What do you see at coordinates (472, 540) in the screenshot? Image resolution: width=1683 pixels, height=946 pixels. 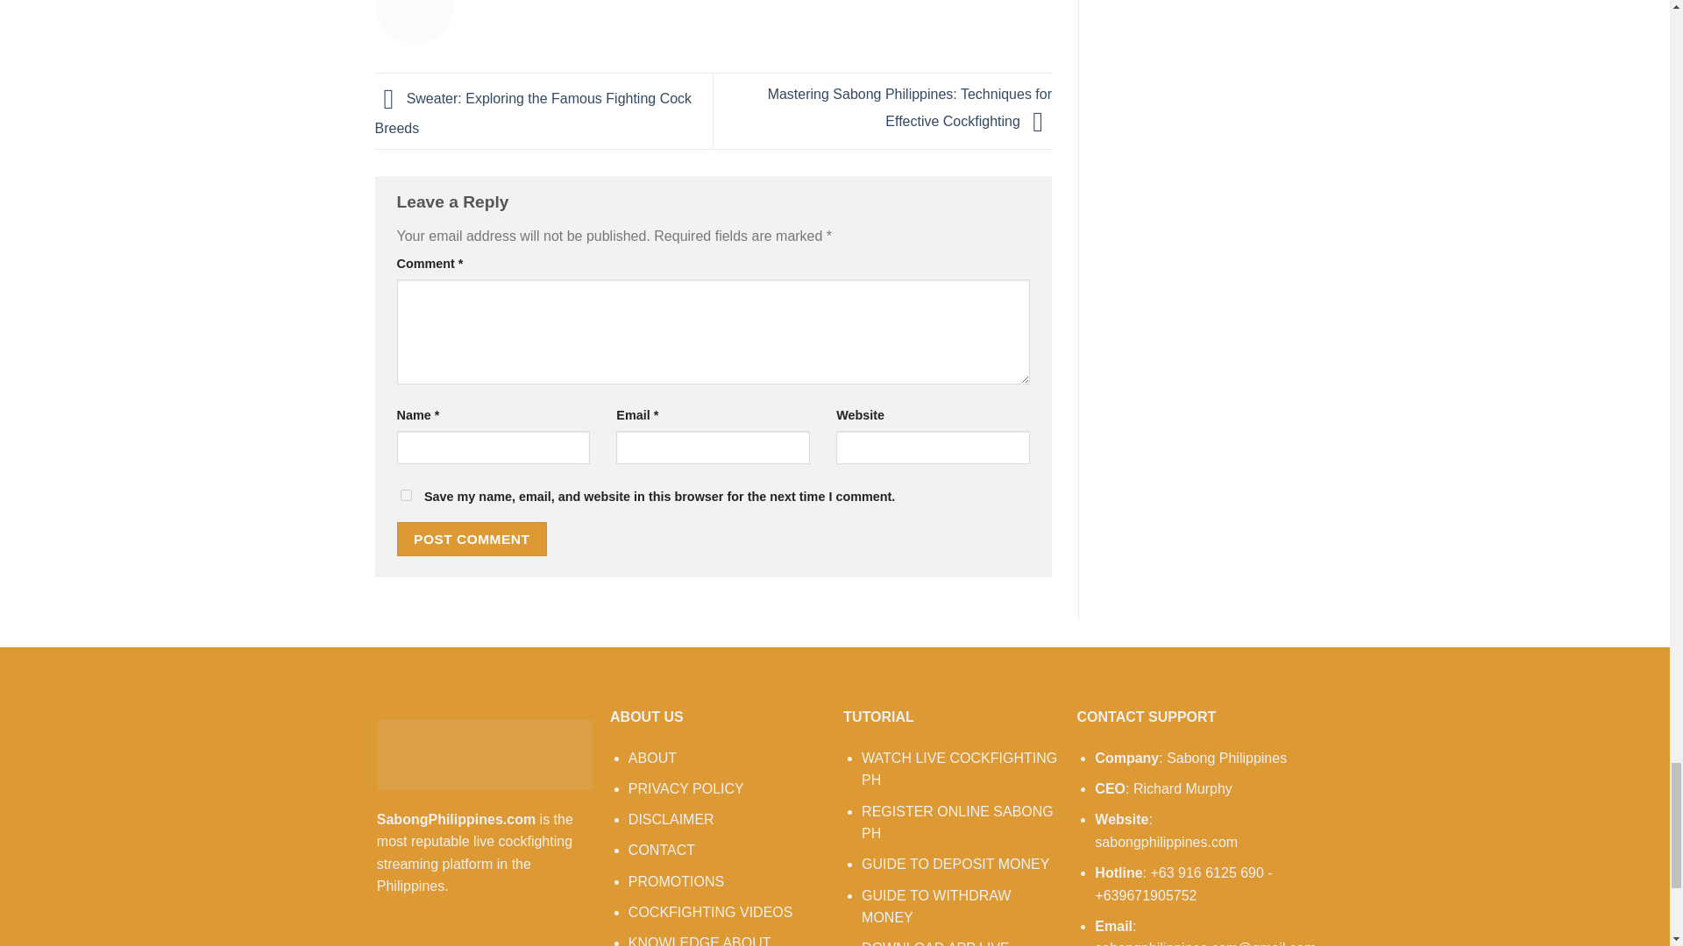 I see `Post Comment` at bounding box center [472, 540].